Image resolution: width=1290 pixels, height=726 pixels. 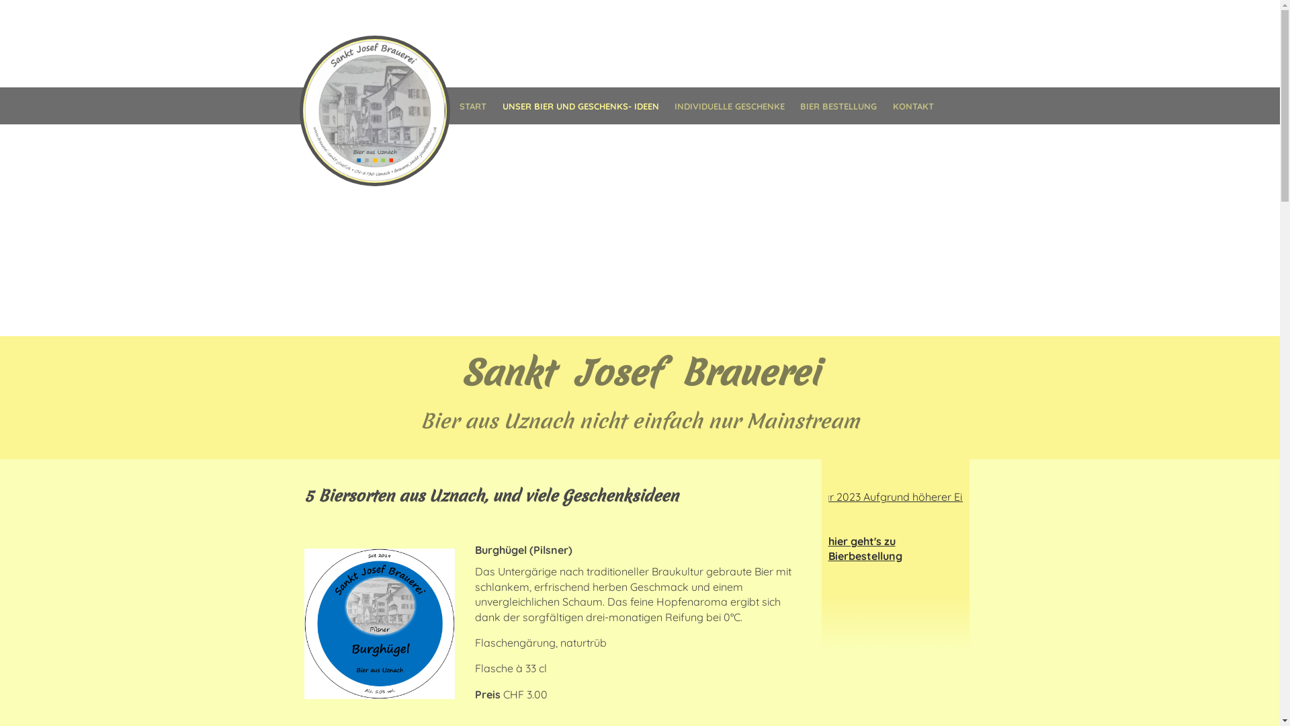 I want to click on UNSER BIER UND GESCHENKS- IDEEN, so click(x=580, y=106).